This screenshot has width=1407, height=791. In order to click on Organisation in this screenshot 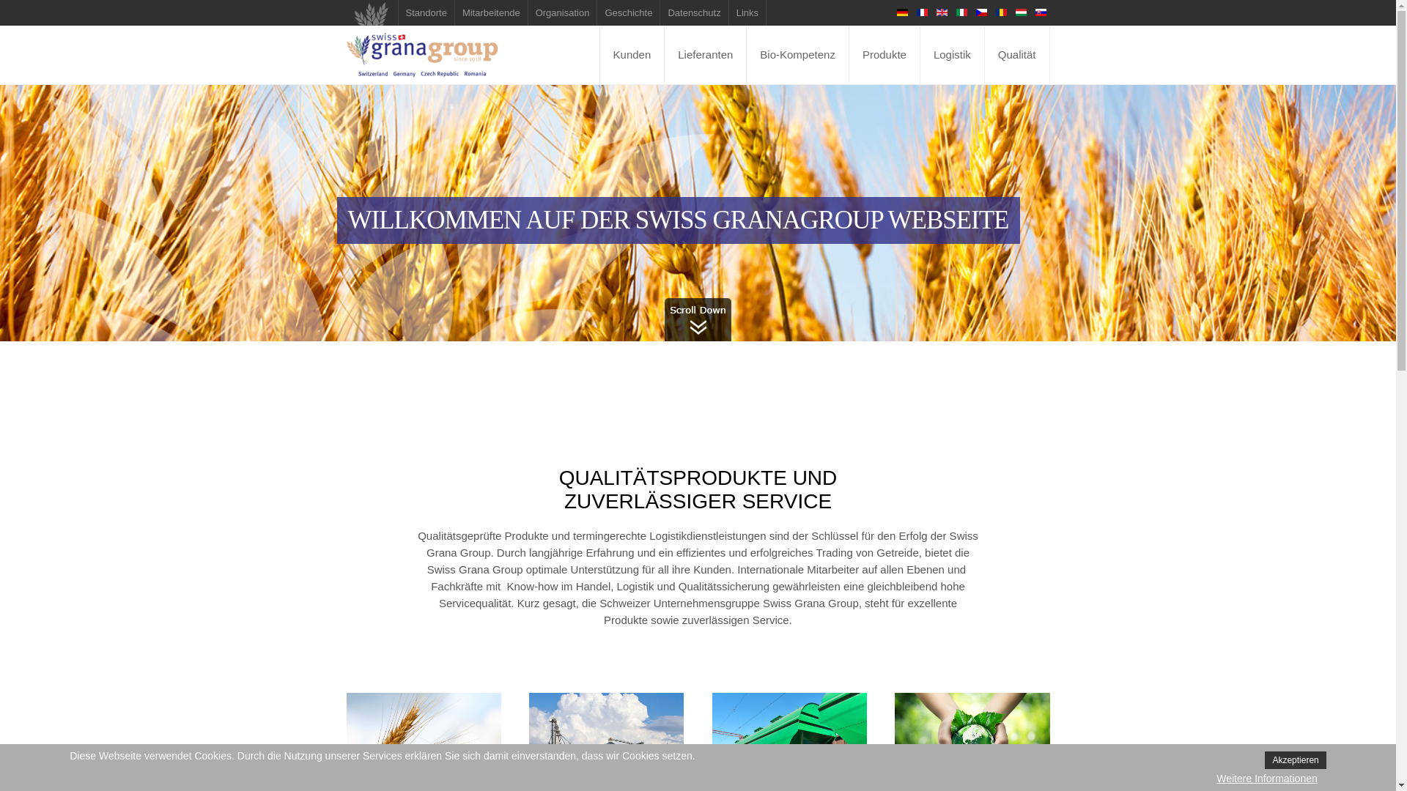, I will do `click(563, 13)`.